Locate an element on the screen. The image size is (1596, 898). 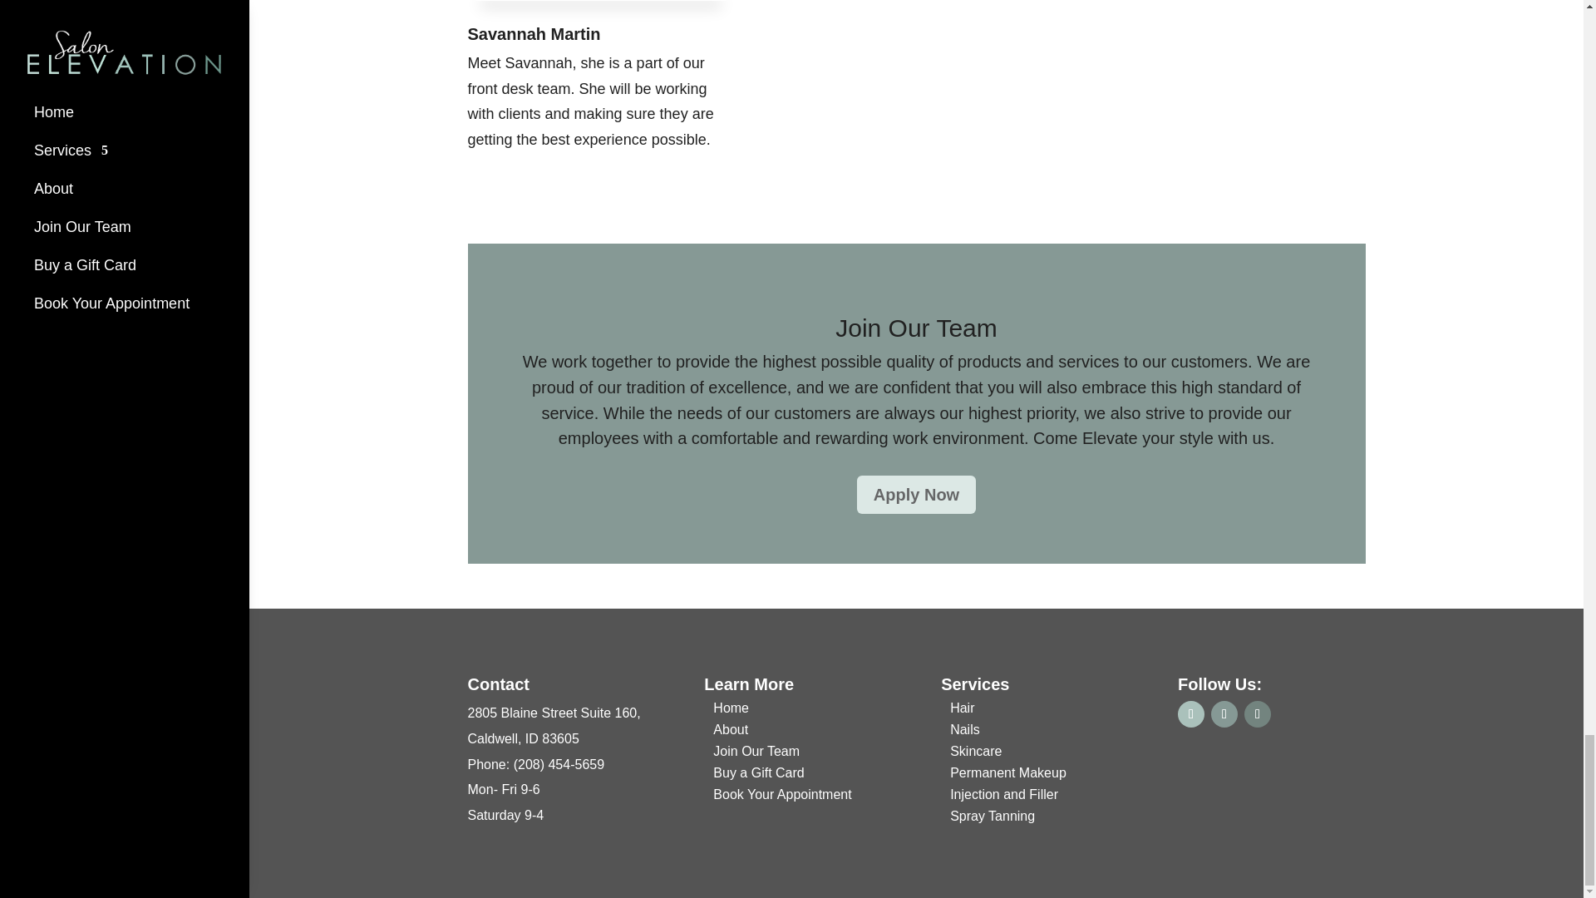
Book Your Appointment is located at coordinates (781, 797).